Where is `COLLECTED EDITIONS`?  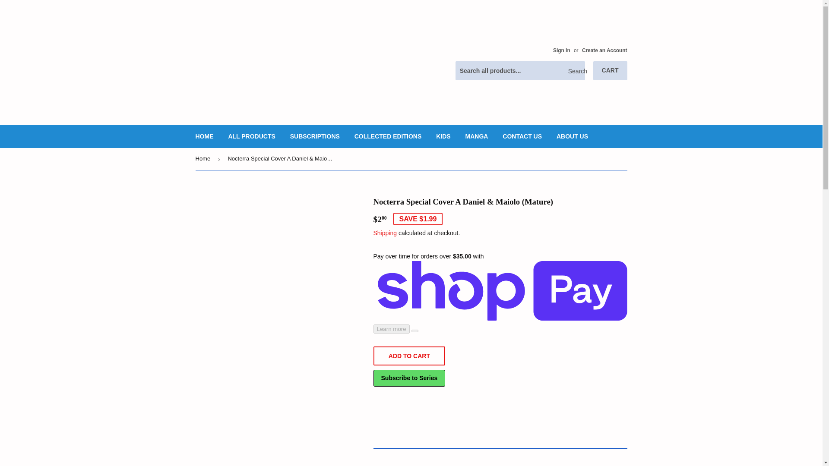 COLLECTED EDITIONS is located at coordinates (388, 136).